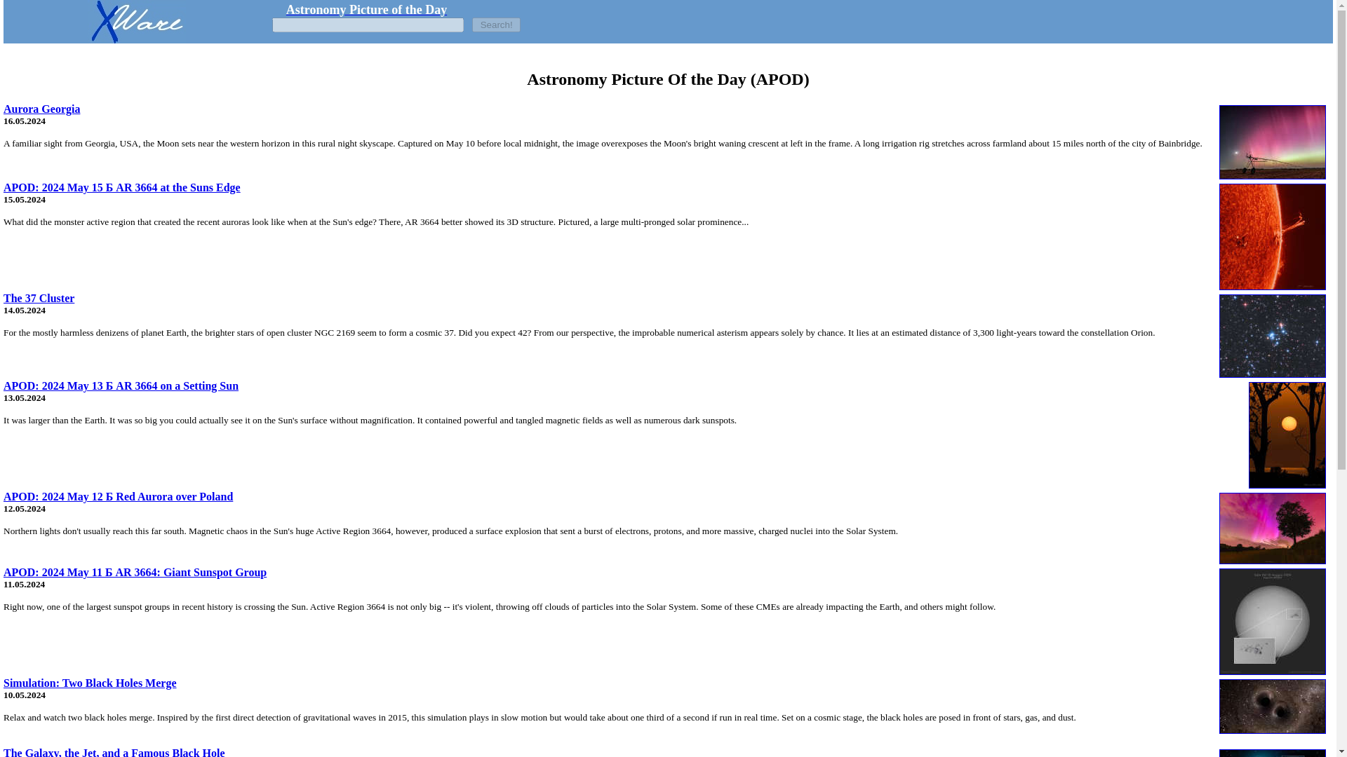  I want to click on Simulation: Two Black Holes Merge, so click(90, 683).